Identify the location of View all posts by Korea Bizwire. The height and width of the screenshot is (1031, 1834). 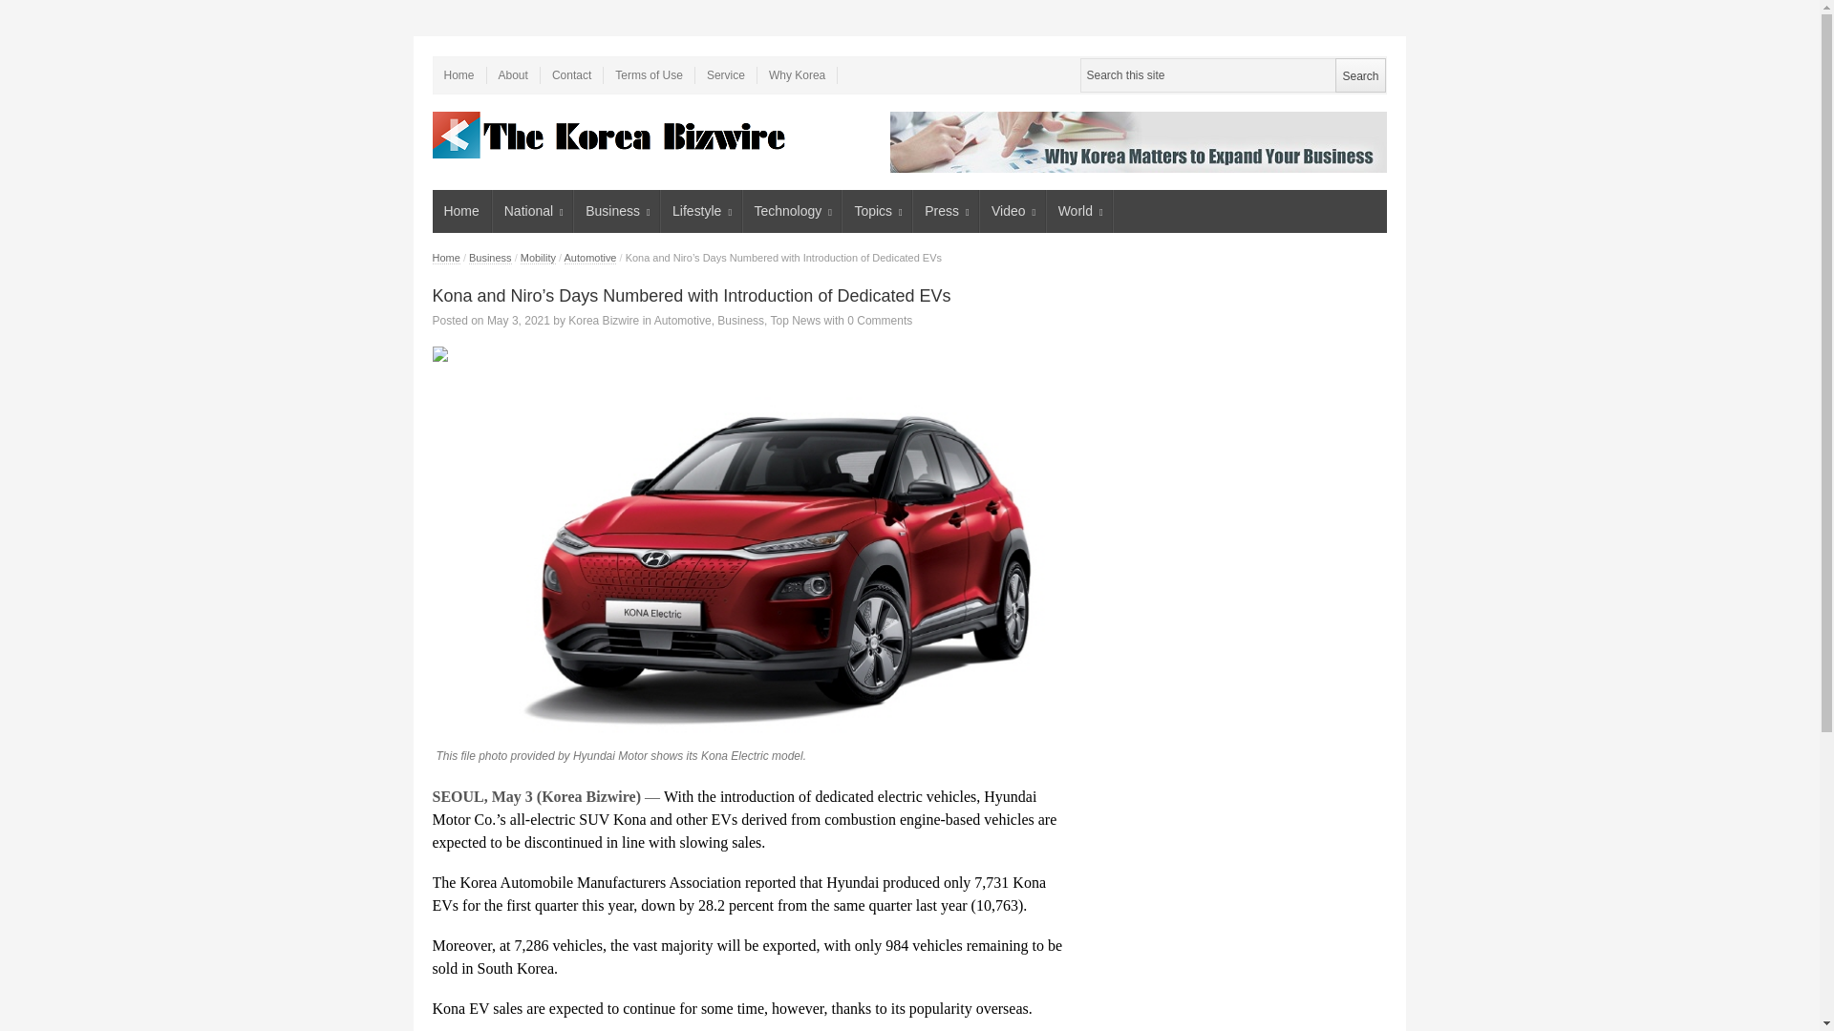
(604, 321).